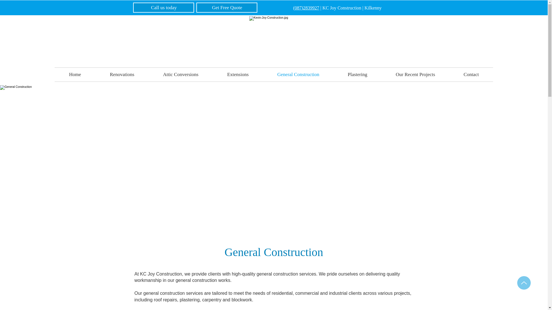 The height and width of the screenshot is (310, 552). What do you see at coordinates (298, 75) in the screenshot?
I see `General Construction` at bounding box center [298, 75].